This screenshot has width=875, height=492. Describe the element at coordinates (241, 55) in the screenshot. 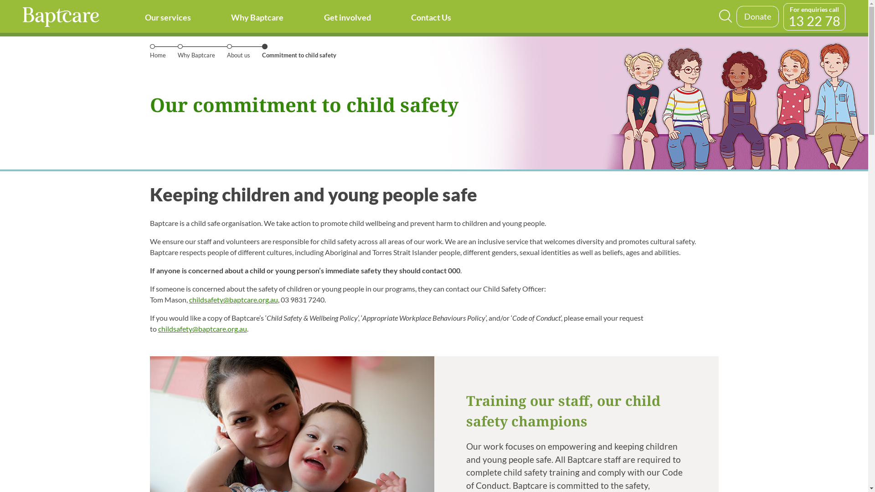

I see `About us` at that location.